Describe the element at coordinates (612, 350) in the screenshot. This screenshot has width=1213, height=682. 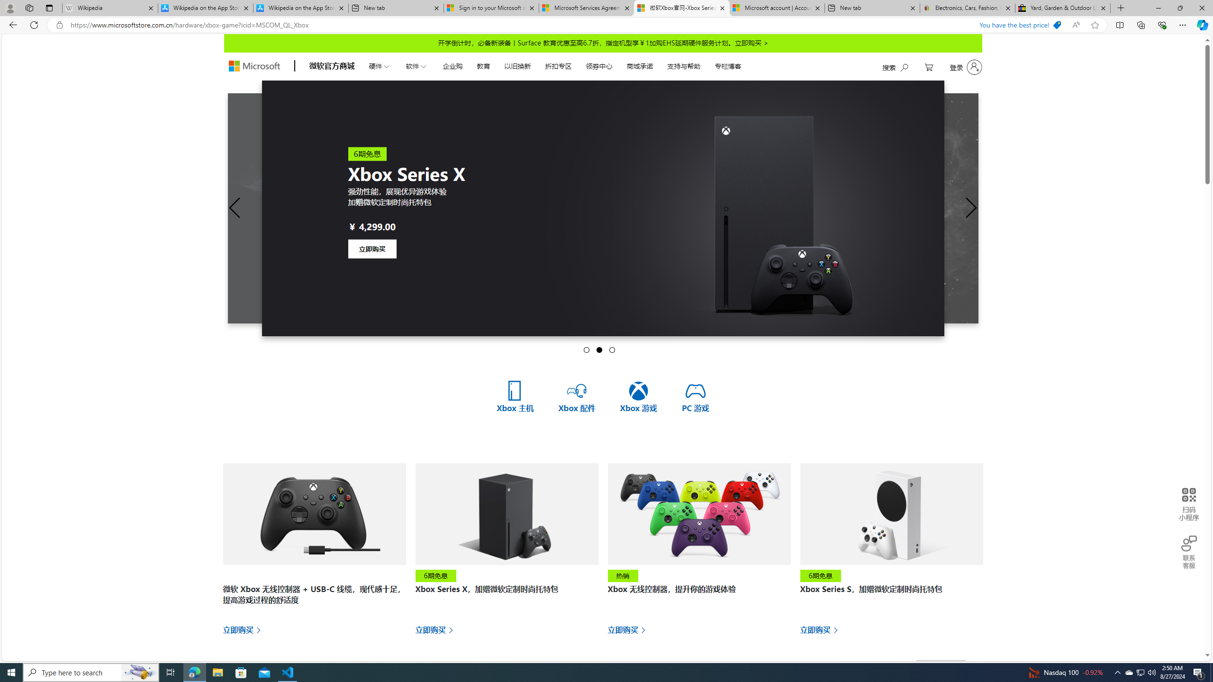
I see `Go to slide 3` at that location.